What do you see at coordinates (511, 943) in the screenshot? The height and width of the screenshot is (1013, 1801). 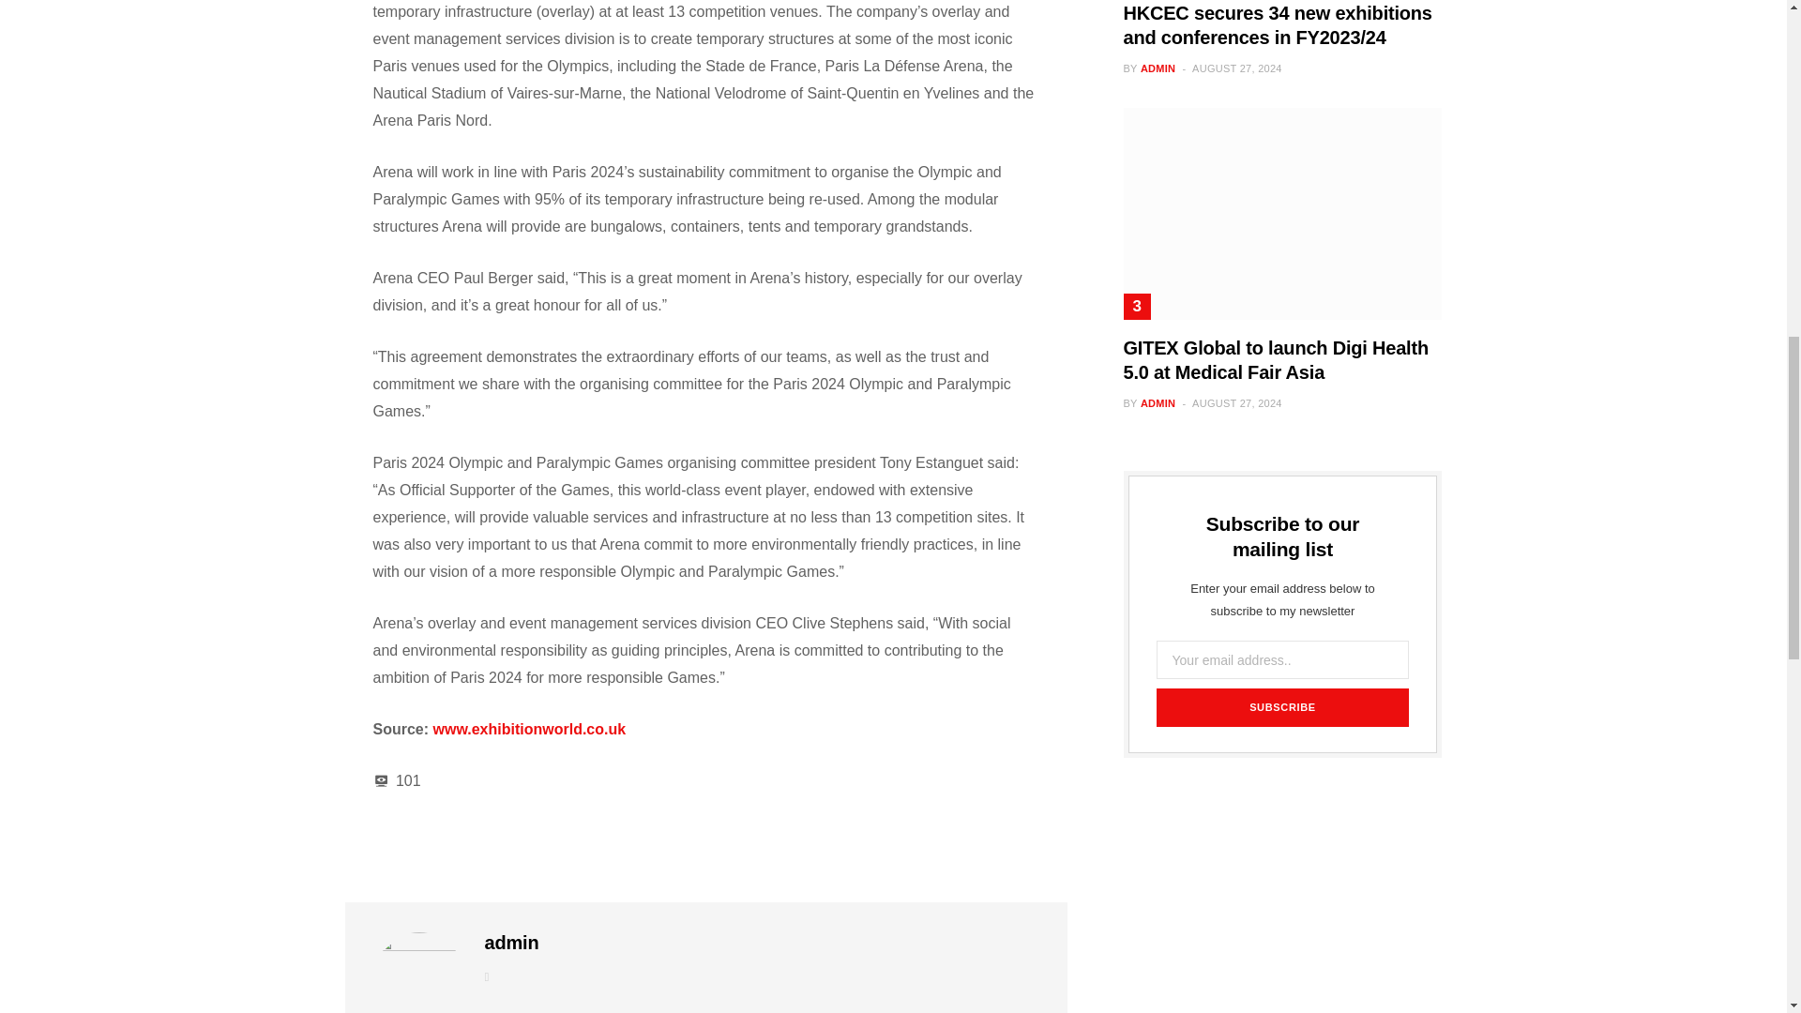 I see `admin` at bounding box center [511, 943].